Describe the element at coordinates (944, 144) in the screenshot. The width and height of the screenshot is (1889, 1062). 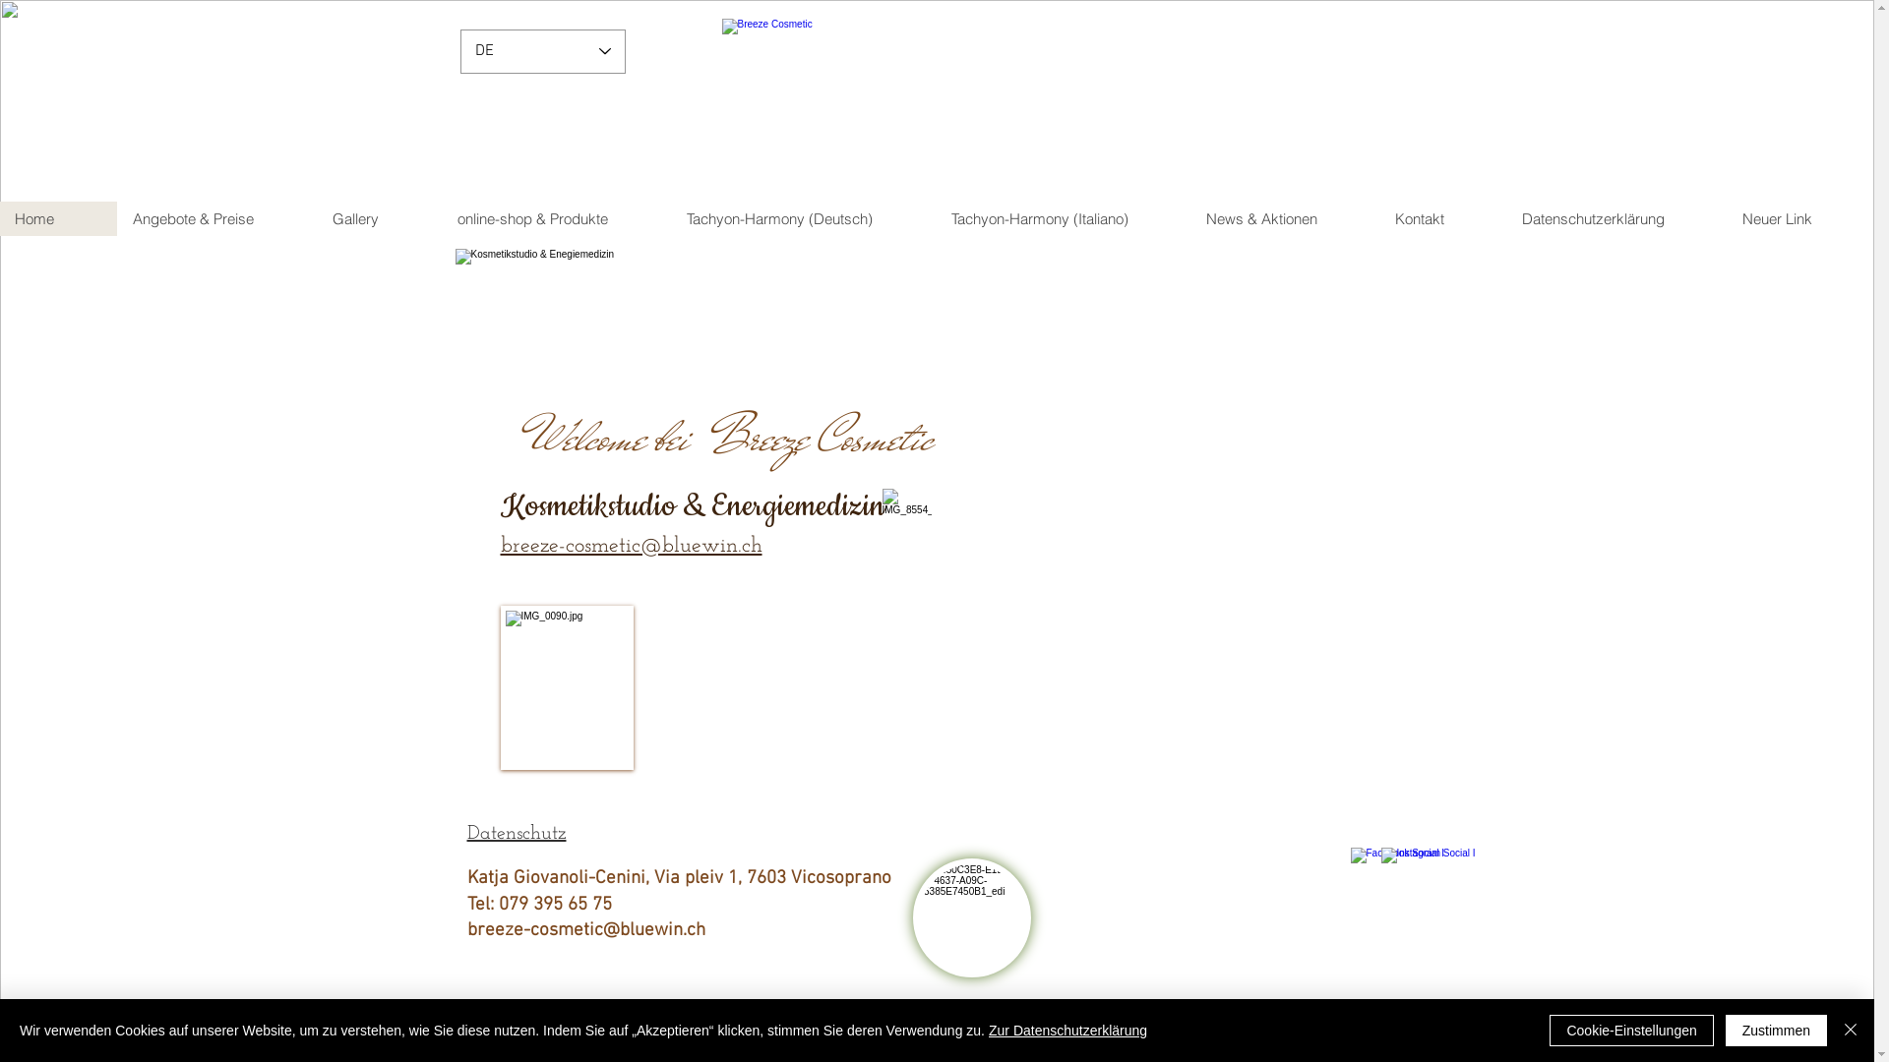
I see `your body deserves more` at that location.